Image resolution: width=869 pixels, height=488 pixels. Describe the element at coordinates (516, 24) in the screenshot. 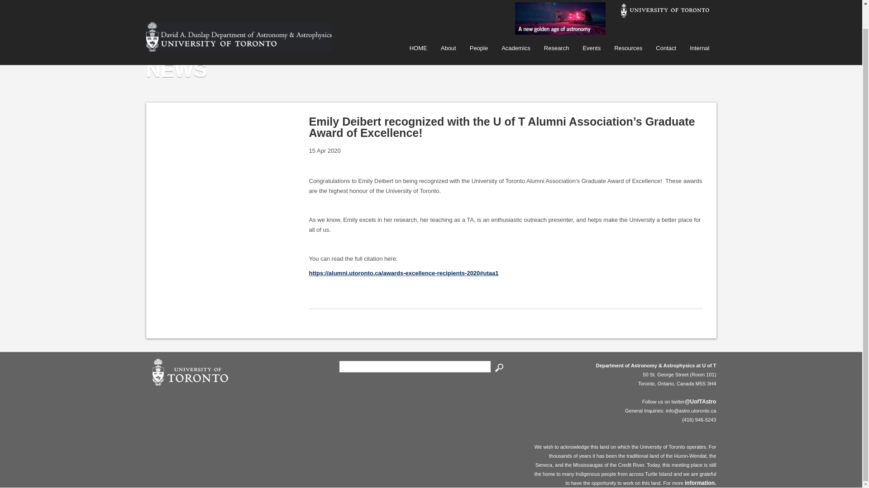

I see `Academics` at that location.